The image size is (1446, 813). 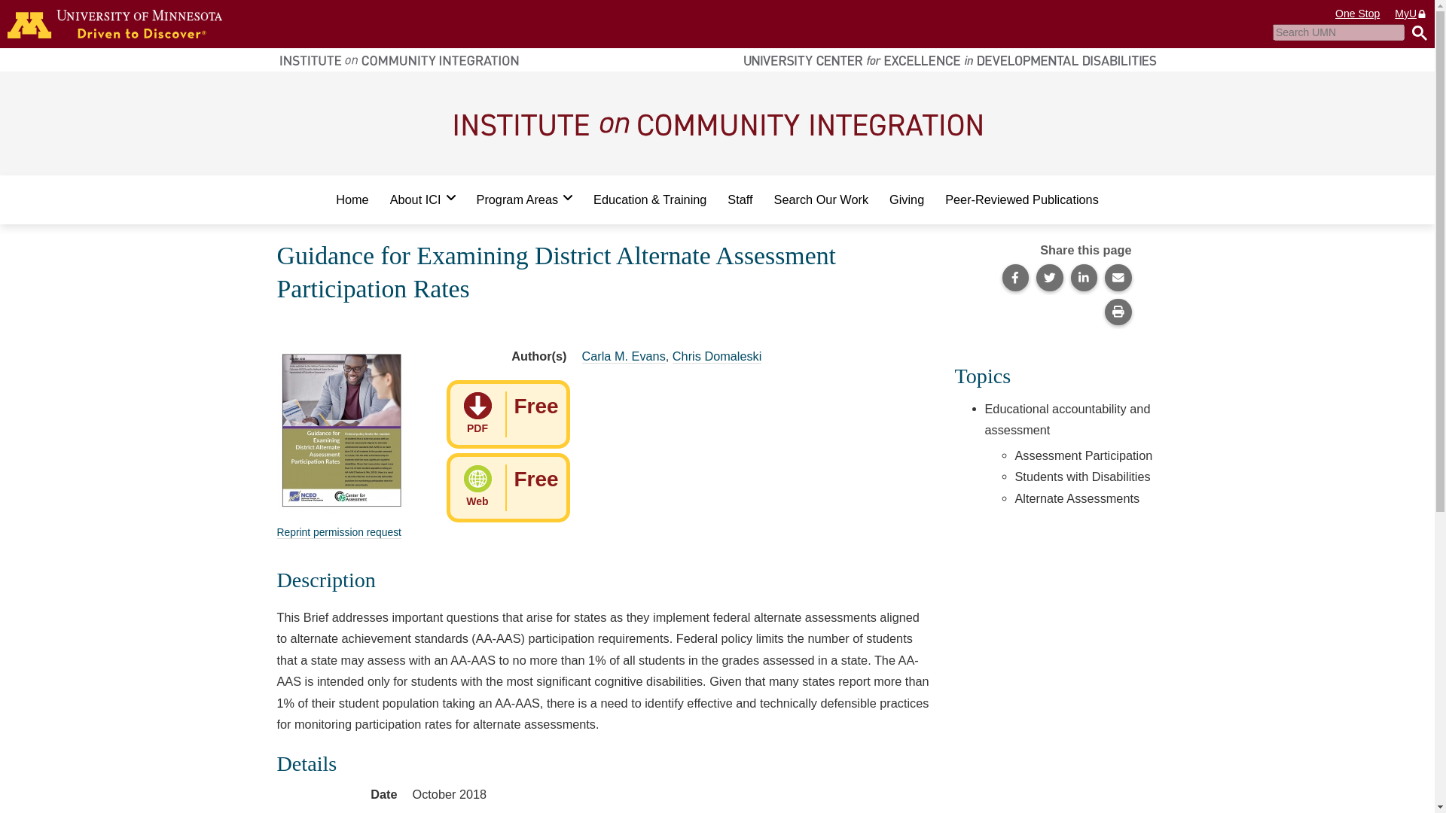 What do you see at coordinates (339, 532) in the screenshot?
I see `Share this page on Twitter.` at bounding box center [339, 532].